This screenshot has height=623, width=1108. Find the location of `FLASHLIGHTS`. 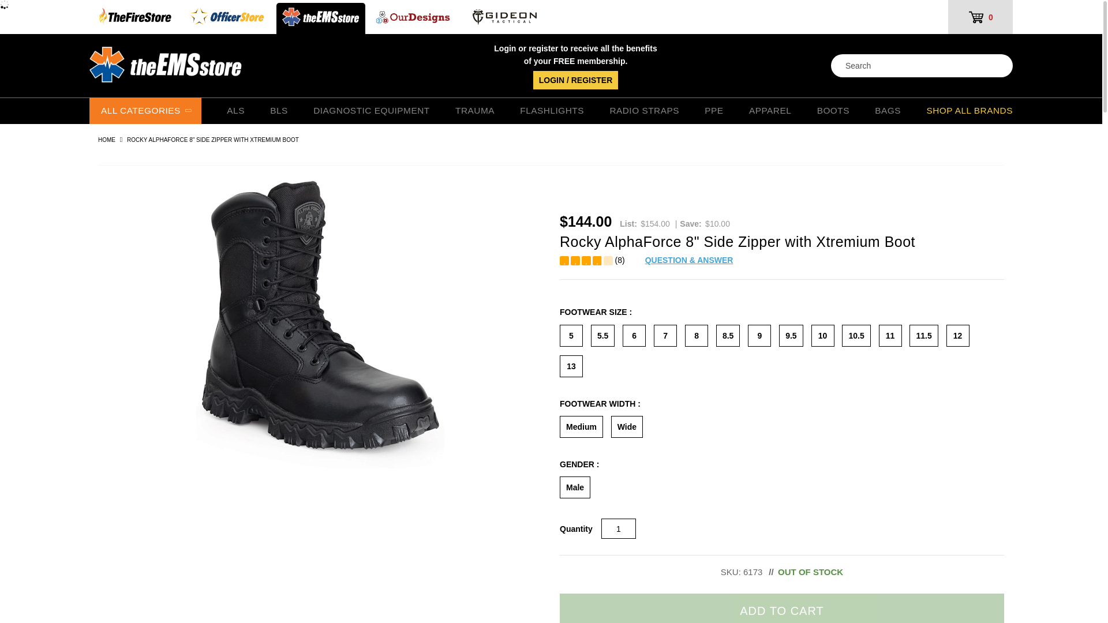

FLASHLIGHTS is located at coordinates (552, 111).